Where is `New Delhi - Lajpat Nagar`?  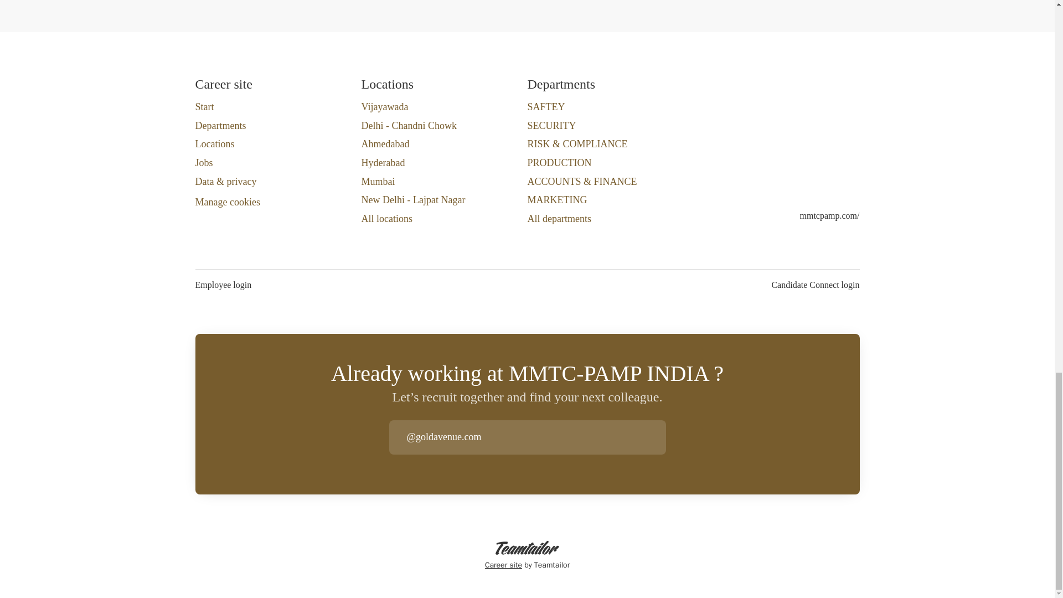 New Delhi - Lajpat Nagar is located at coordinates (413, 199).